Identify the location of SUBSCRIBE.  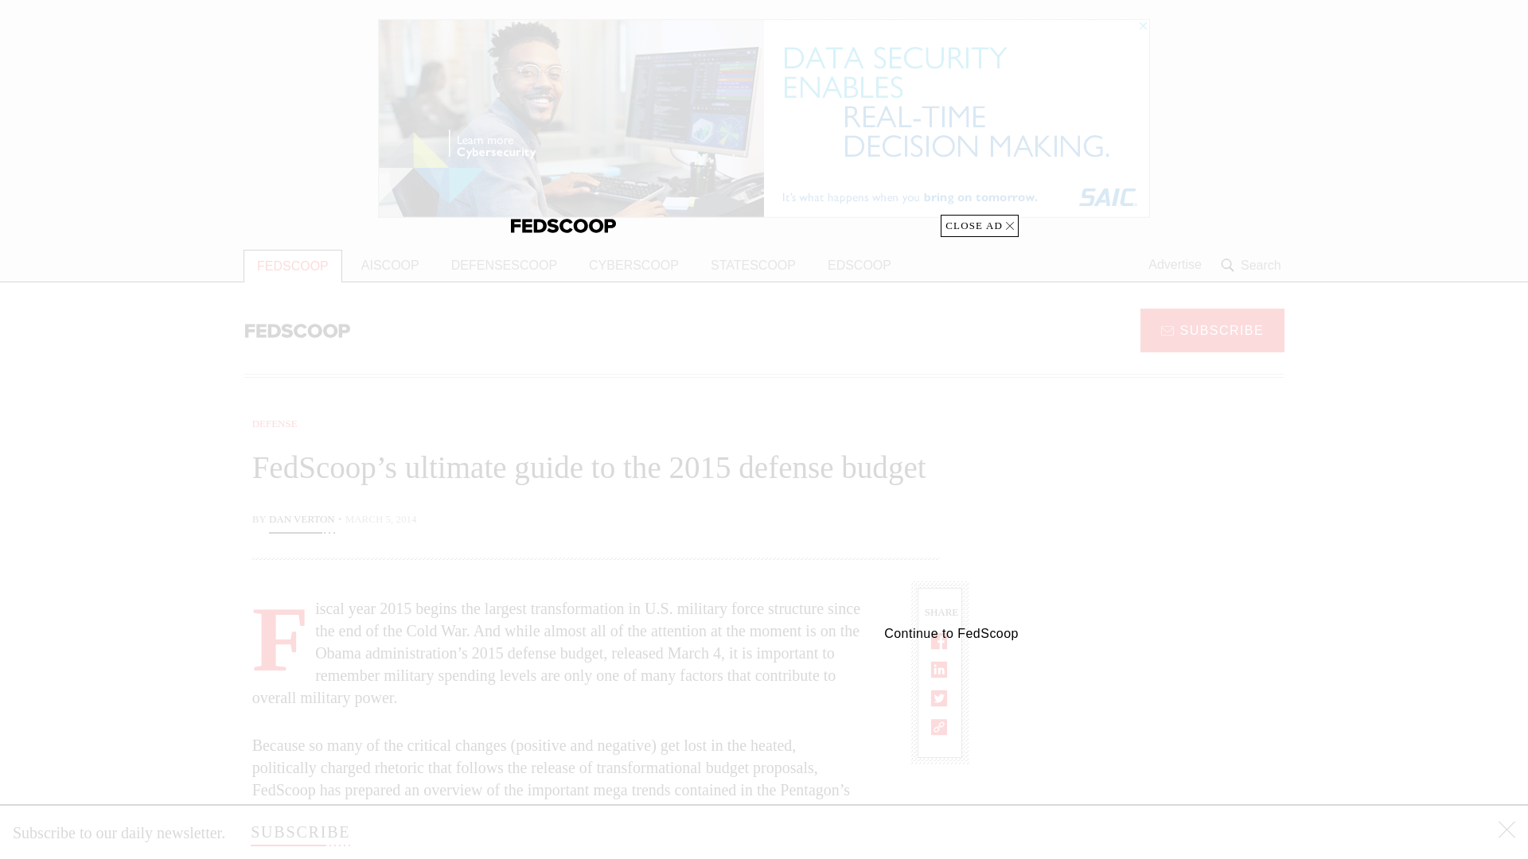
(1212, 329).